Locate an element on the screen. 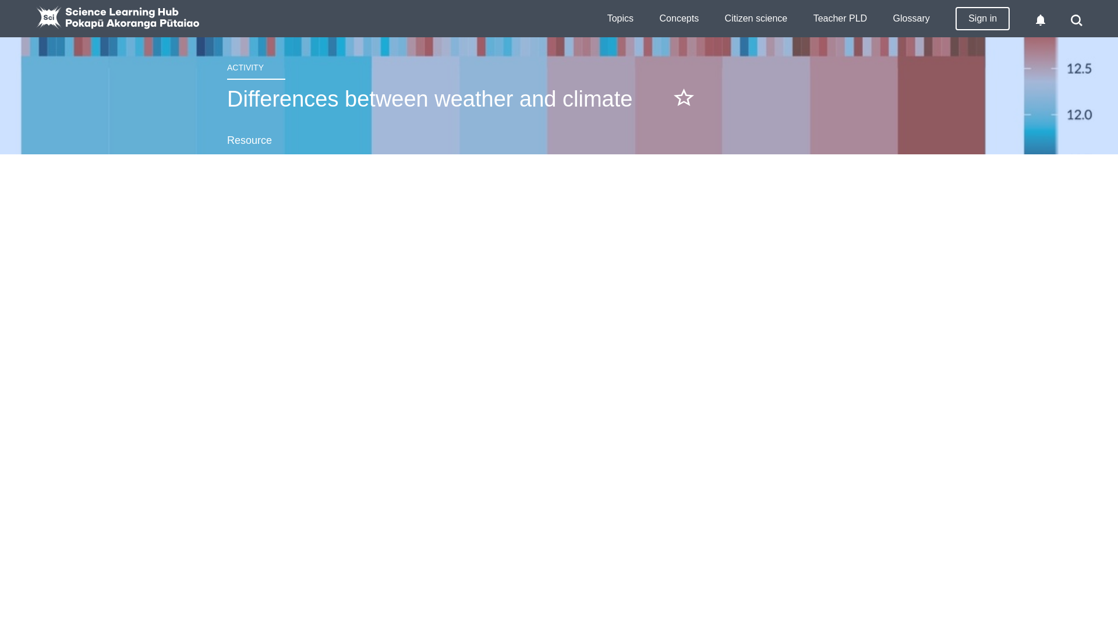 The width and height of the screenshot is (1118, 629). Glossary is located at coordinates (912, 19).